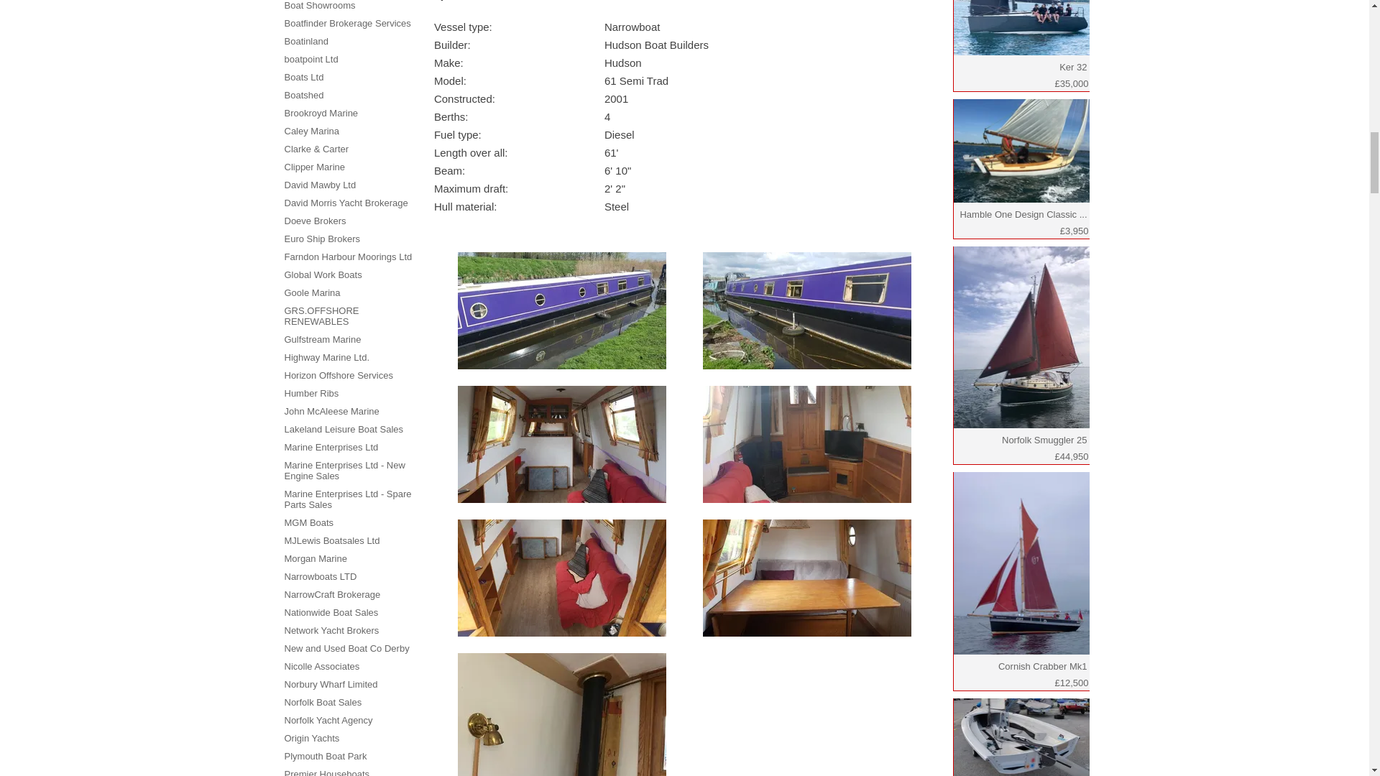 The image size is (1380, 776). I want to click on Boatfinder Brokerage Services, UK, so click(348, 23).